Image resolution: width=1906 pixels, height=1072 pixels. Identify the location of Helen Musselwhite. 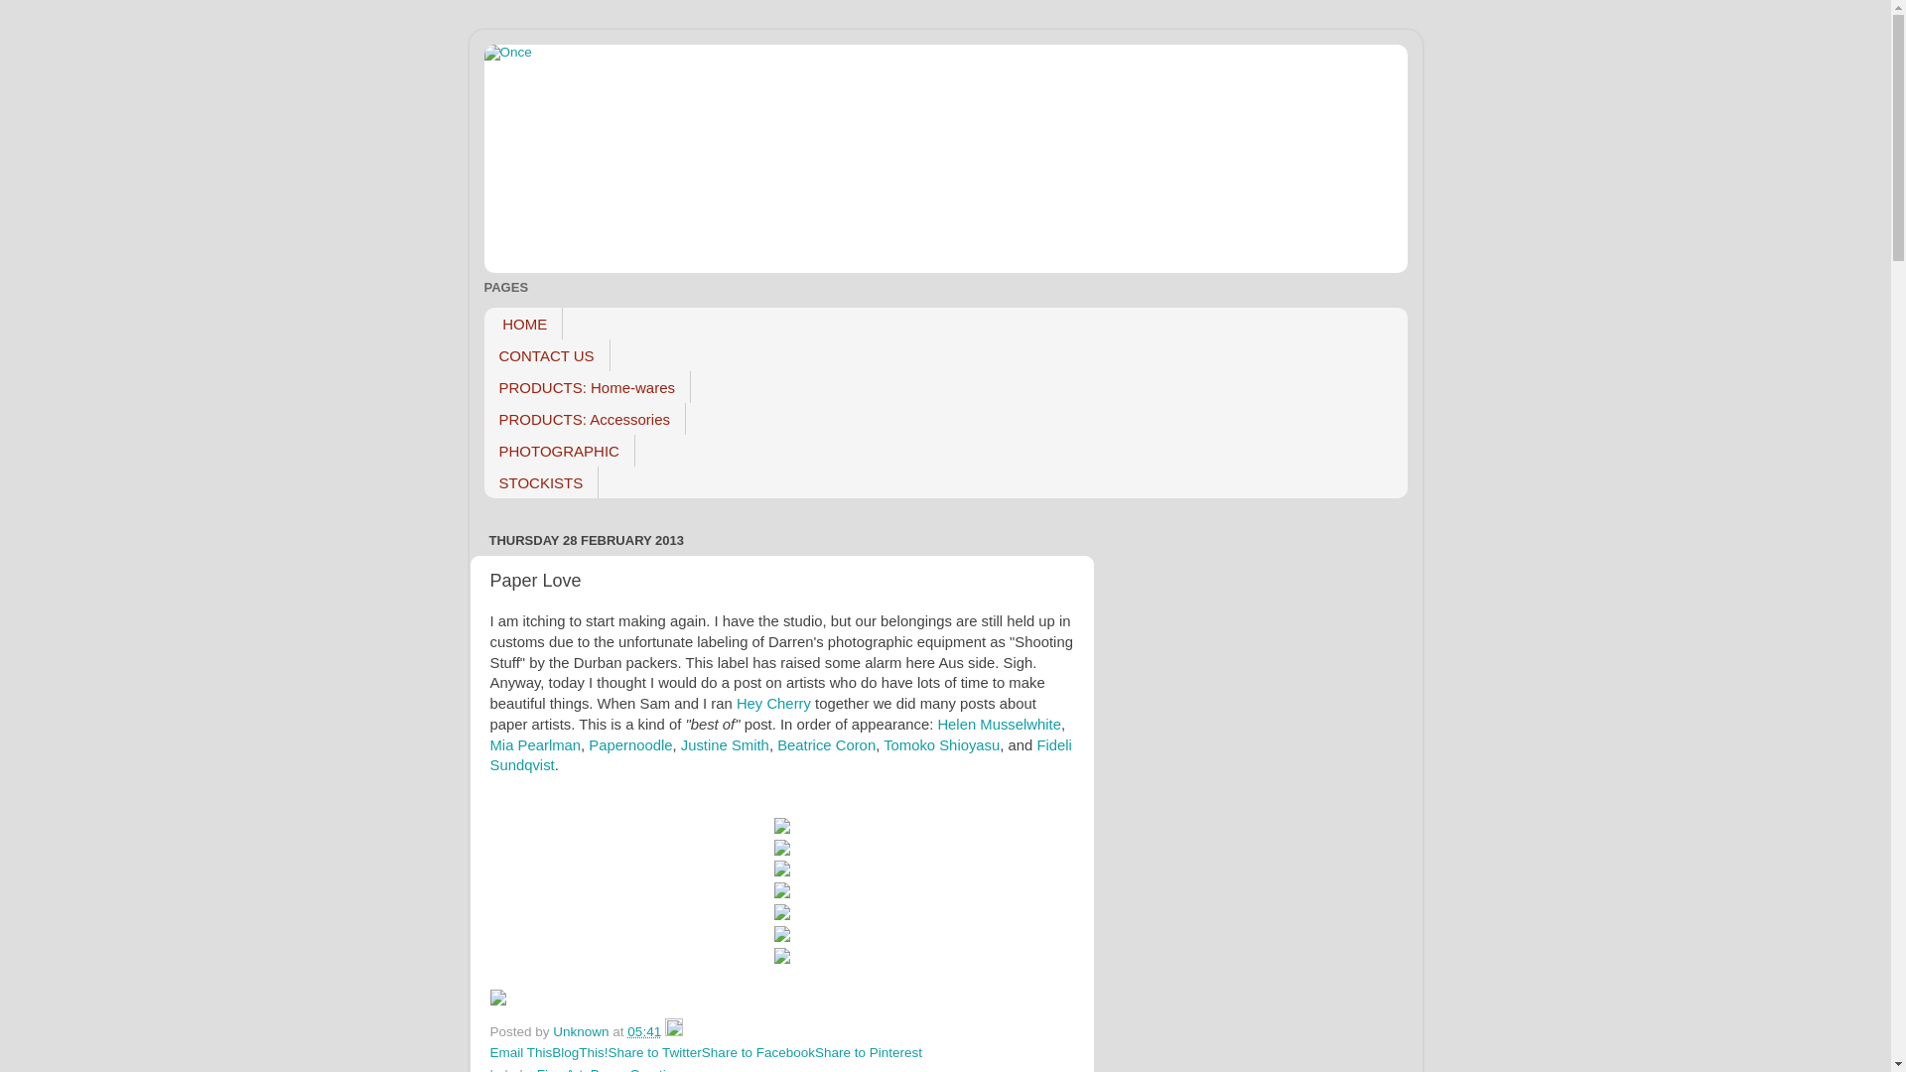
(999, 725).